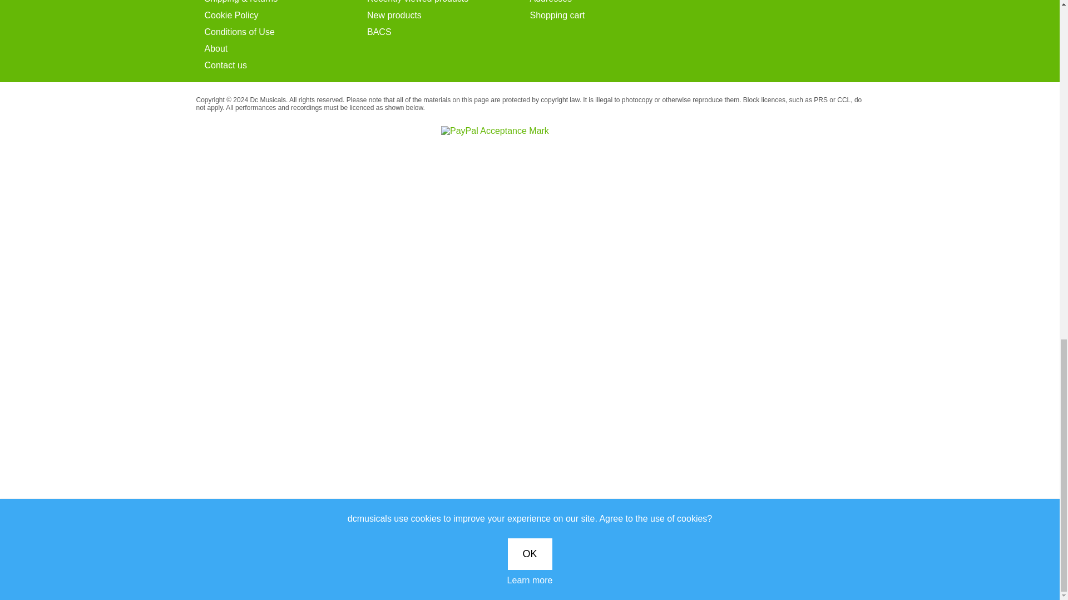 The image size is (1068, 600). What do you see at coordinates (448, 32) in the screenshot?
I see `BACS` at bounding box center [448, 32].